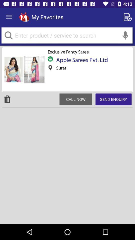  I want to click on click on the image, so click(24, 69).